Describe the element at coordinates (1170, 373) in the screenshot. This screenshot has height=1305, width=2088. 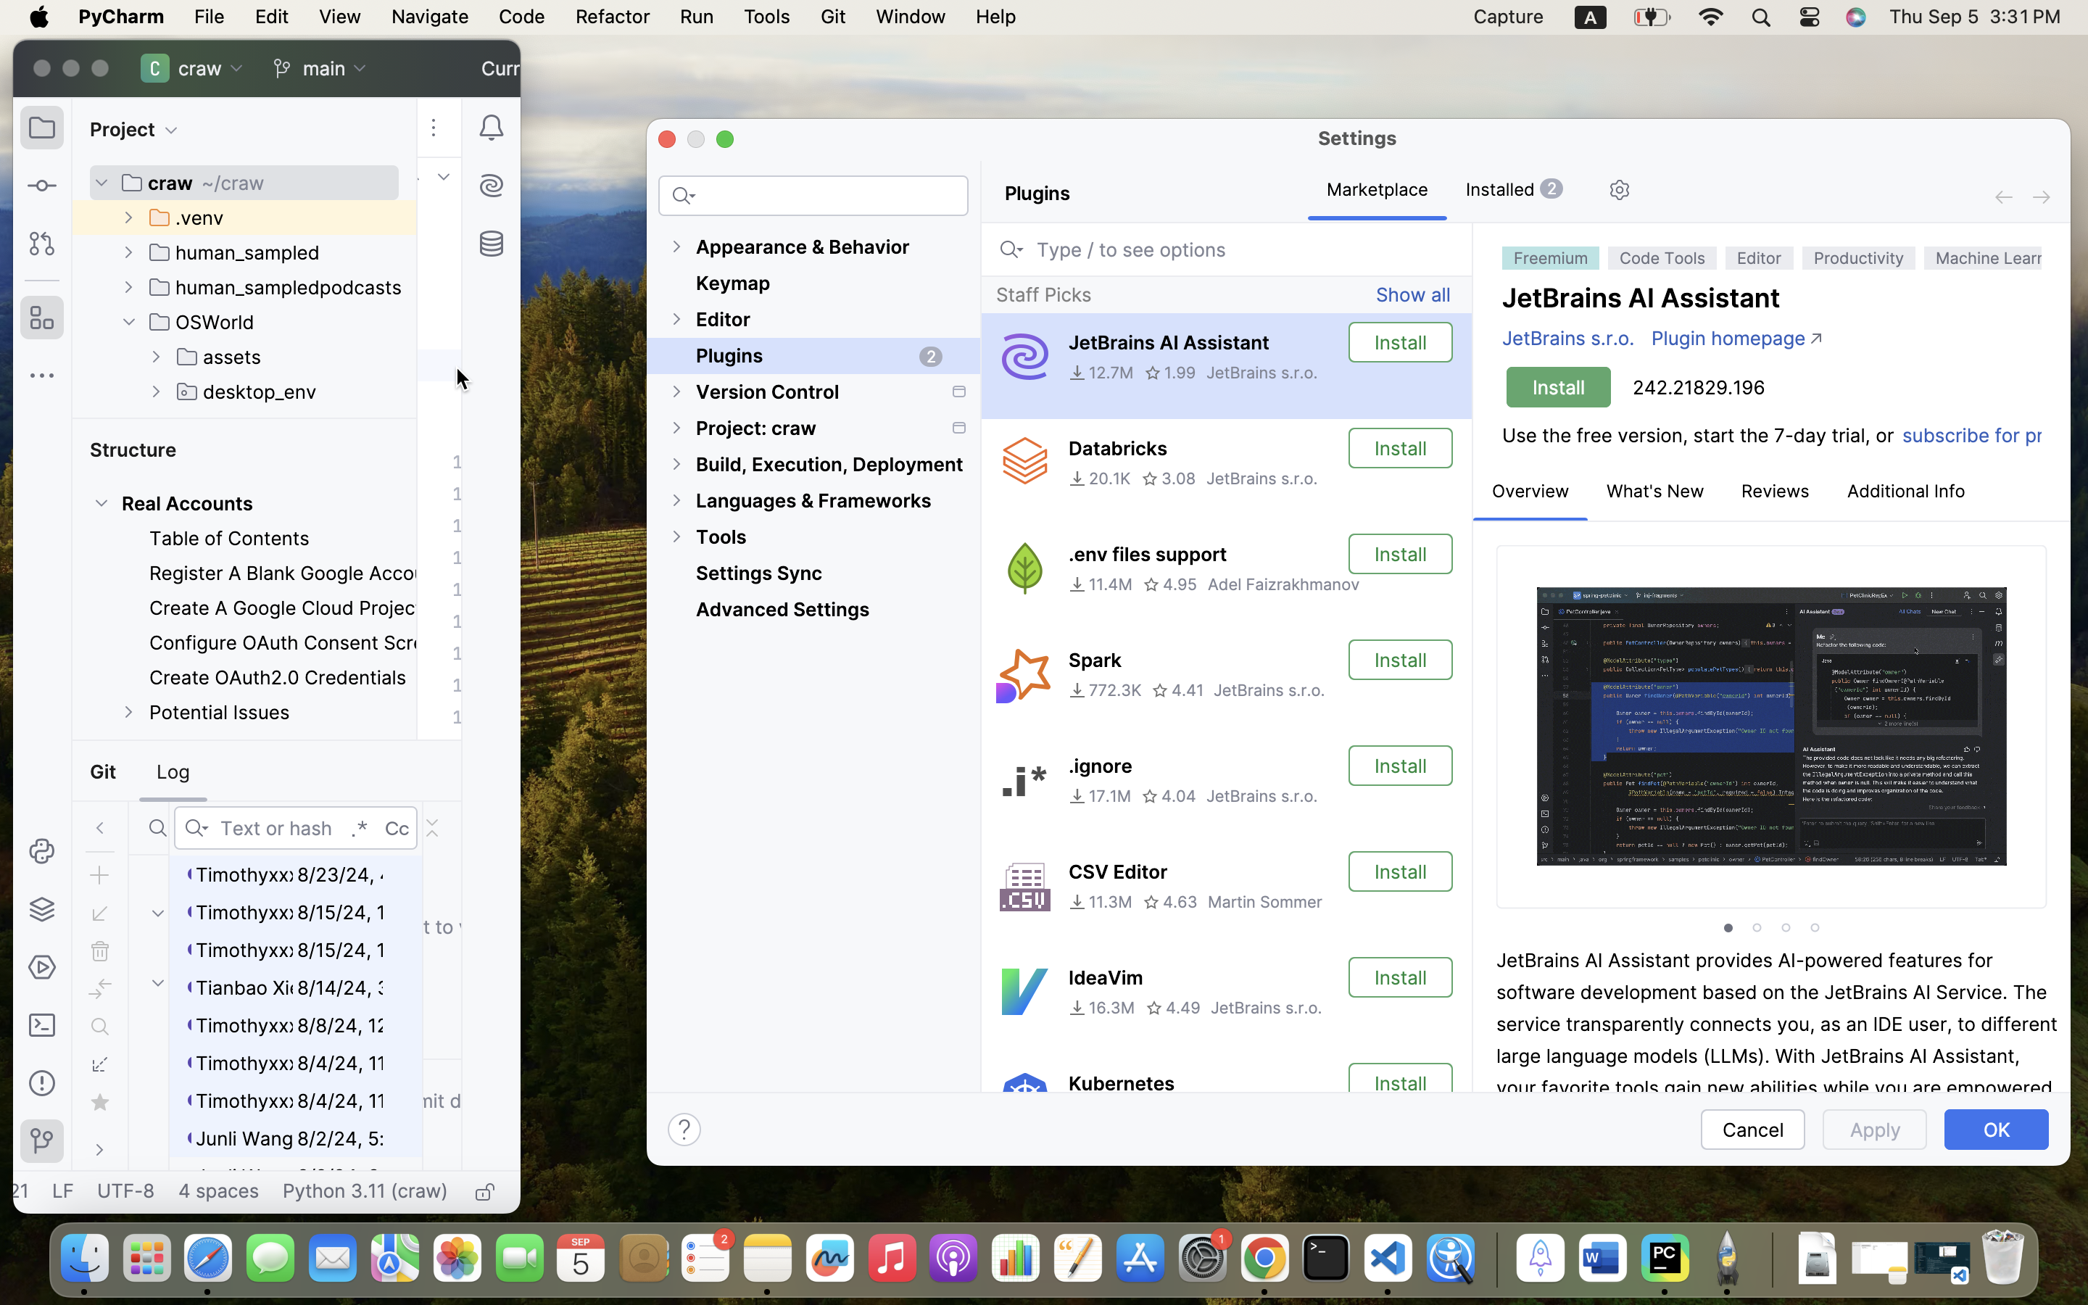
I see `1.99` at that location.